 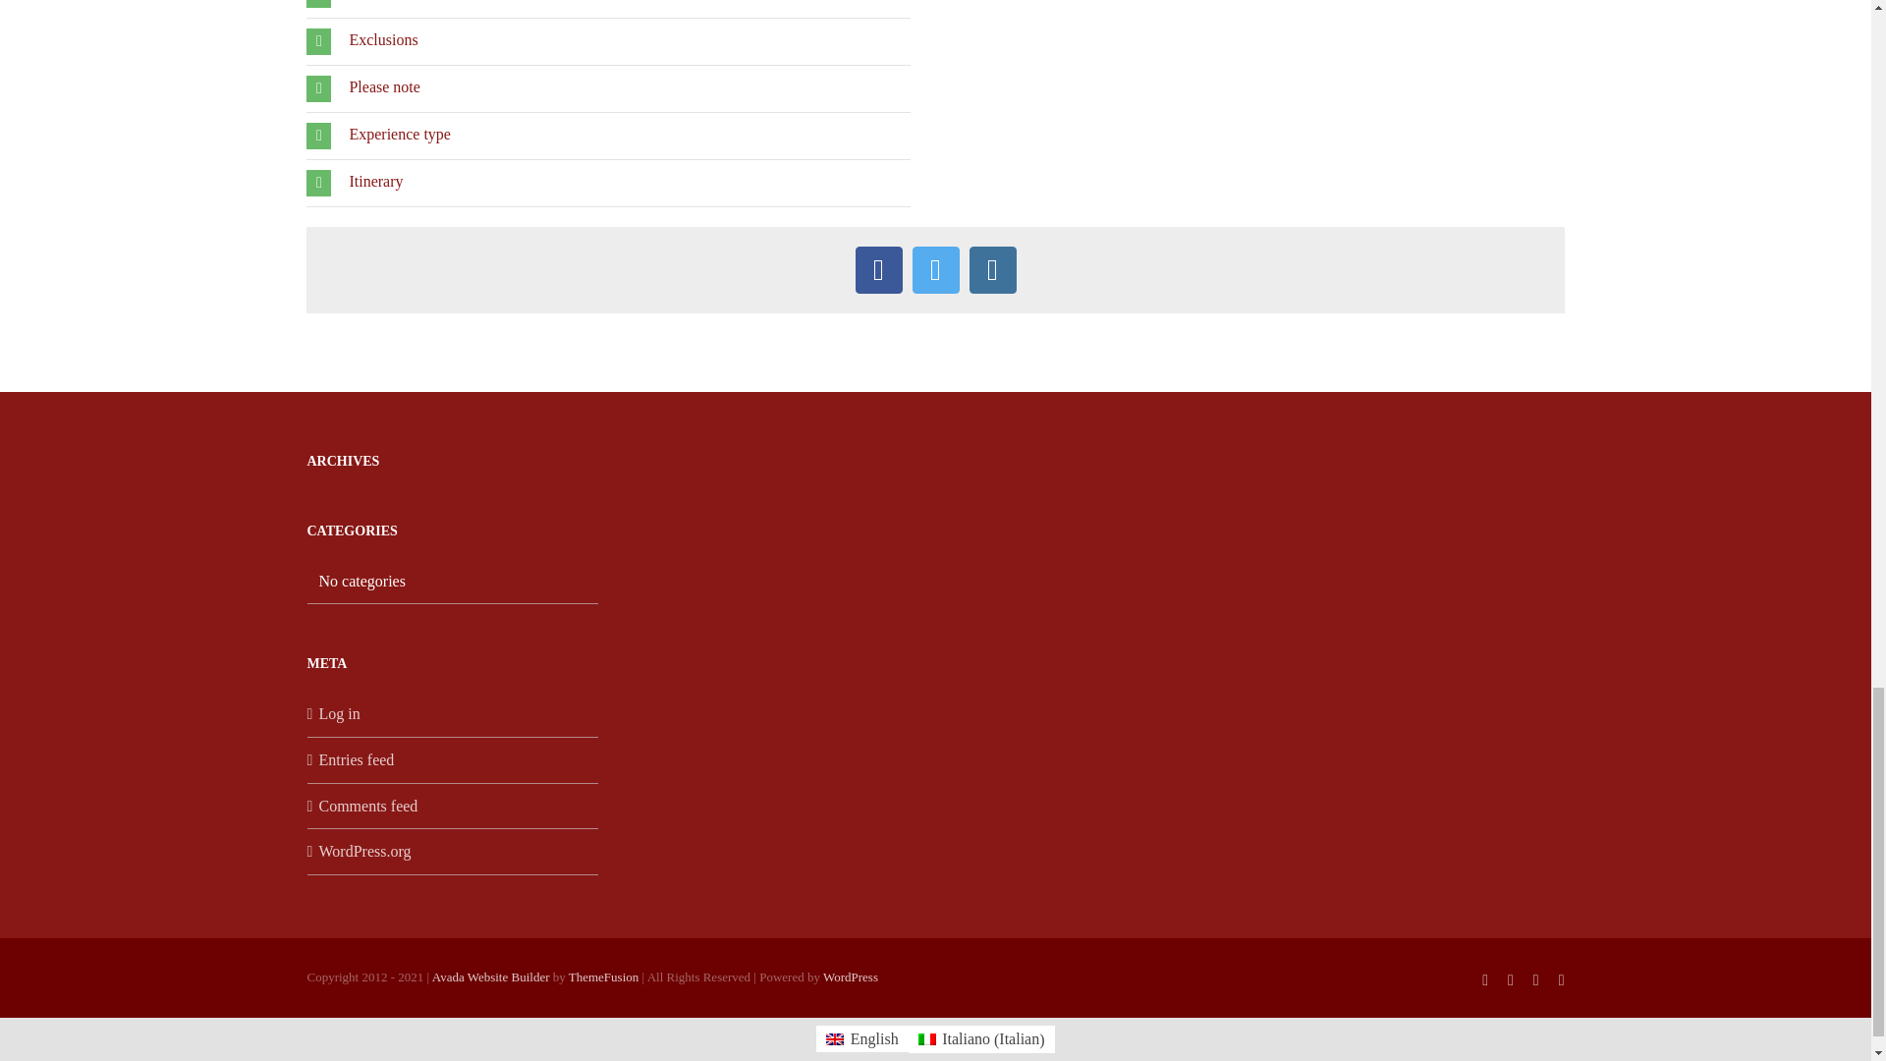 I want to click on Facebook, so click(x=877, y=269).